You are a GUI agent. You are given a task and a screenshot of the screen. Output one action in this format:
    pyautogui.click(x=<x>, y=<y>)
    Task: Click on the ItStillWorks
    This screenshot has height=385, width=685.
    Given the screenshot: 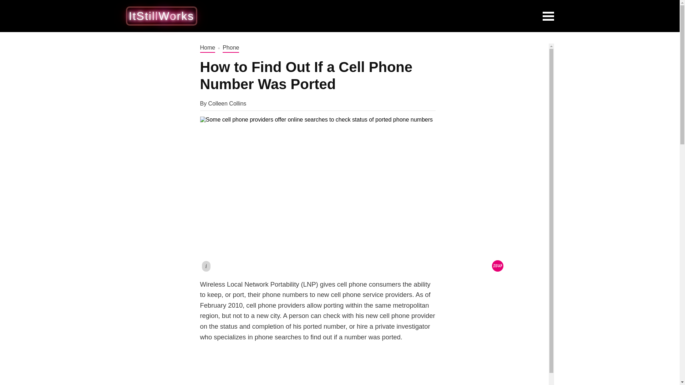 What is the action you would take?
    pyautogui.click(x=161, y=16)
    